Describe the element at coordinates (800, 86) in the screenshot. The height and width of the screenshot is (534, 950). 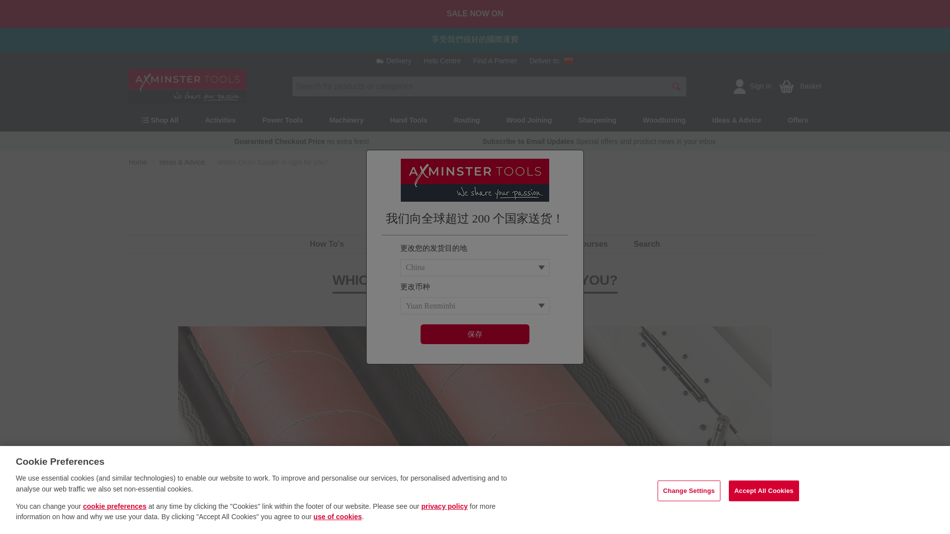
I see `How To's` at that location.